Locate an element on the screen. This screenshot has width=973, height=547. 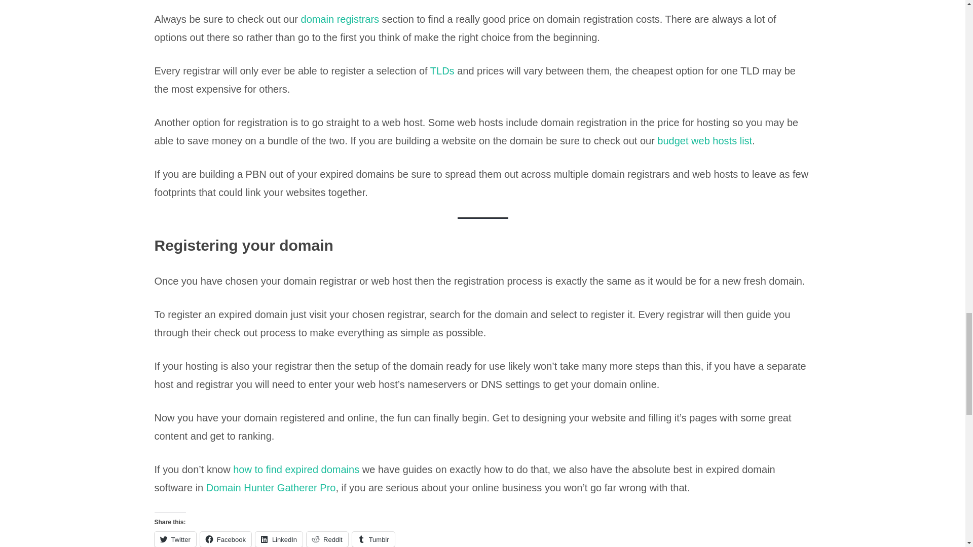
Facebook is located at coordinates (226, 539).